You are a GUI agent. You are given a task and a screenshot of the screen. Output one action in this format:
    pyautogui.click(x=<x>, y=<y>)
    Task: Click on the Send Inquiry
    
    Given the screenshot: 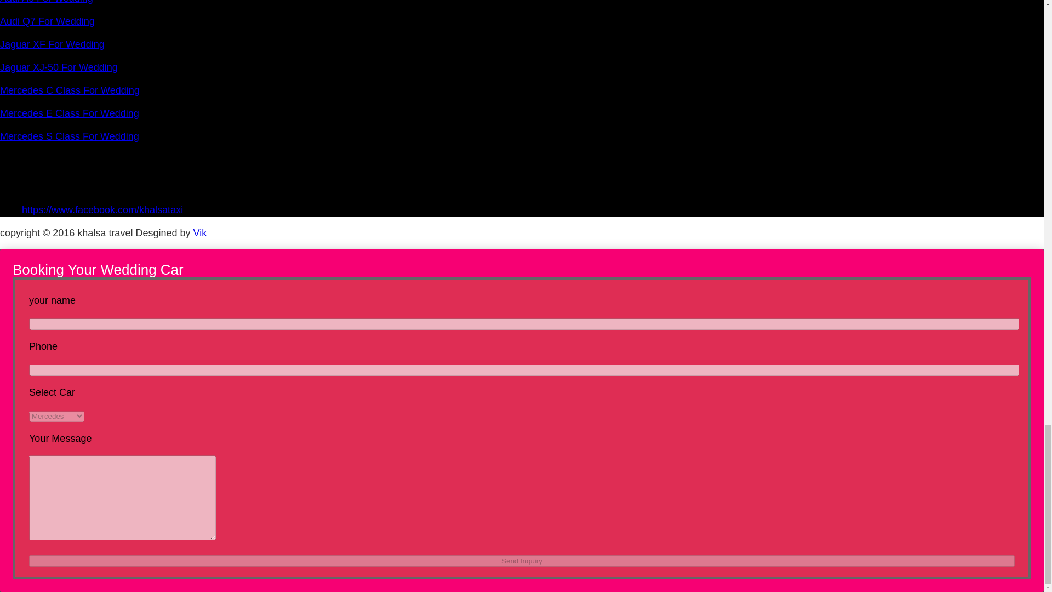 What is the action you would take?
    pyautogui.click(x=522, y=561)
    